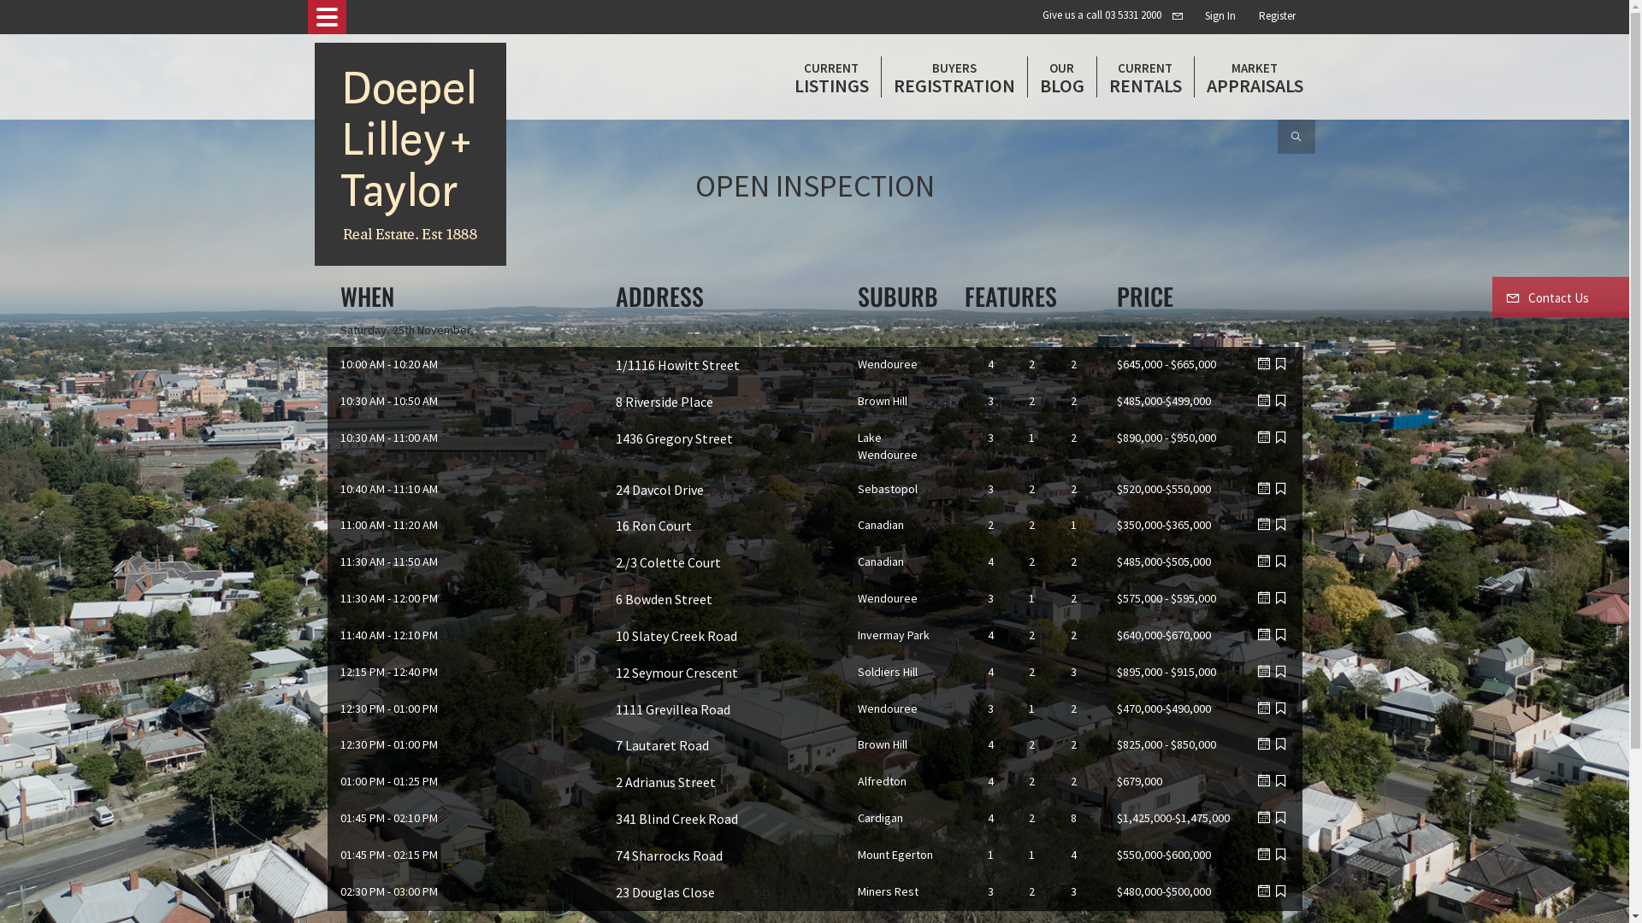  Describe the element at coordinates (882, 401) in the screenshot. I see `Brown Hill` at that location.